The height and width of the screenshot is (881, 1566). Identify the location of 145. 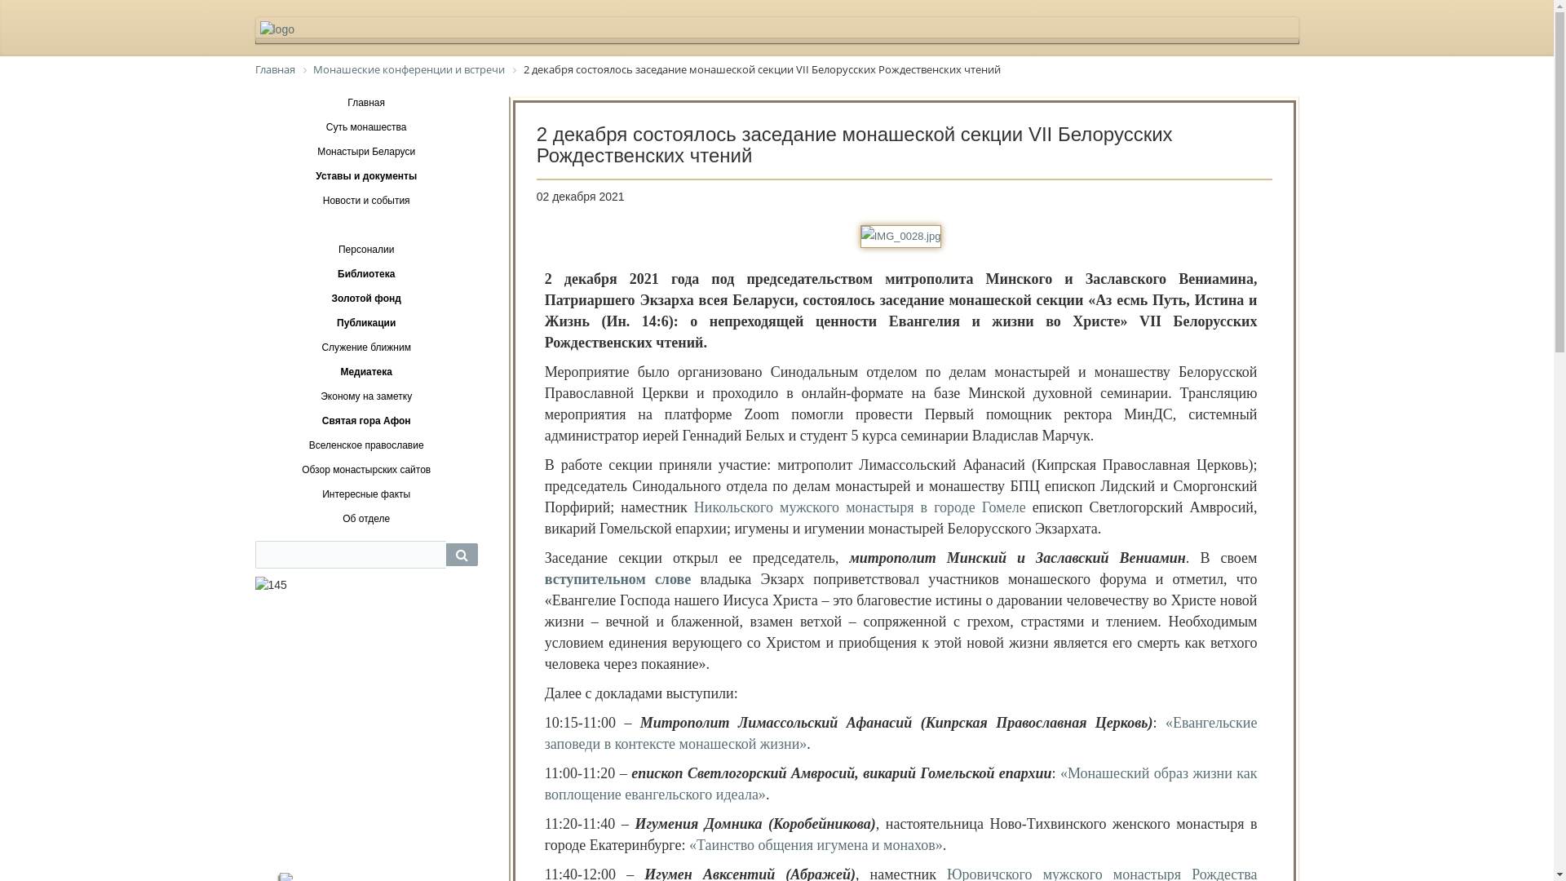
(365, 708).